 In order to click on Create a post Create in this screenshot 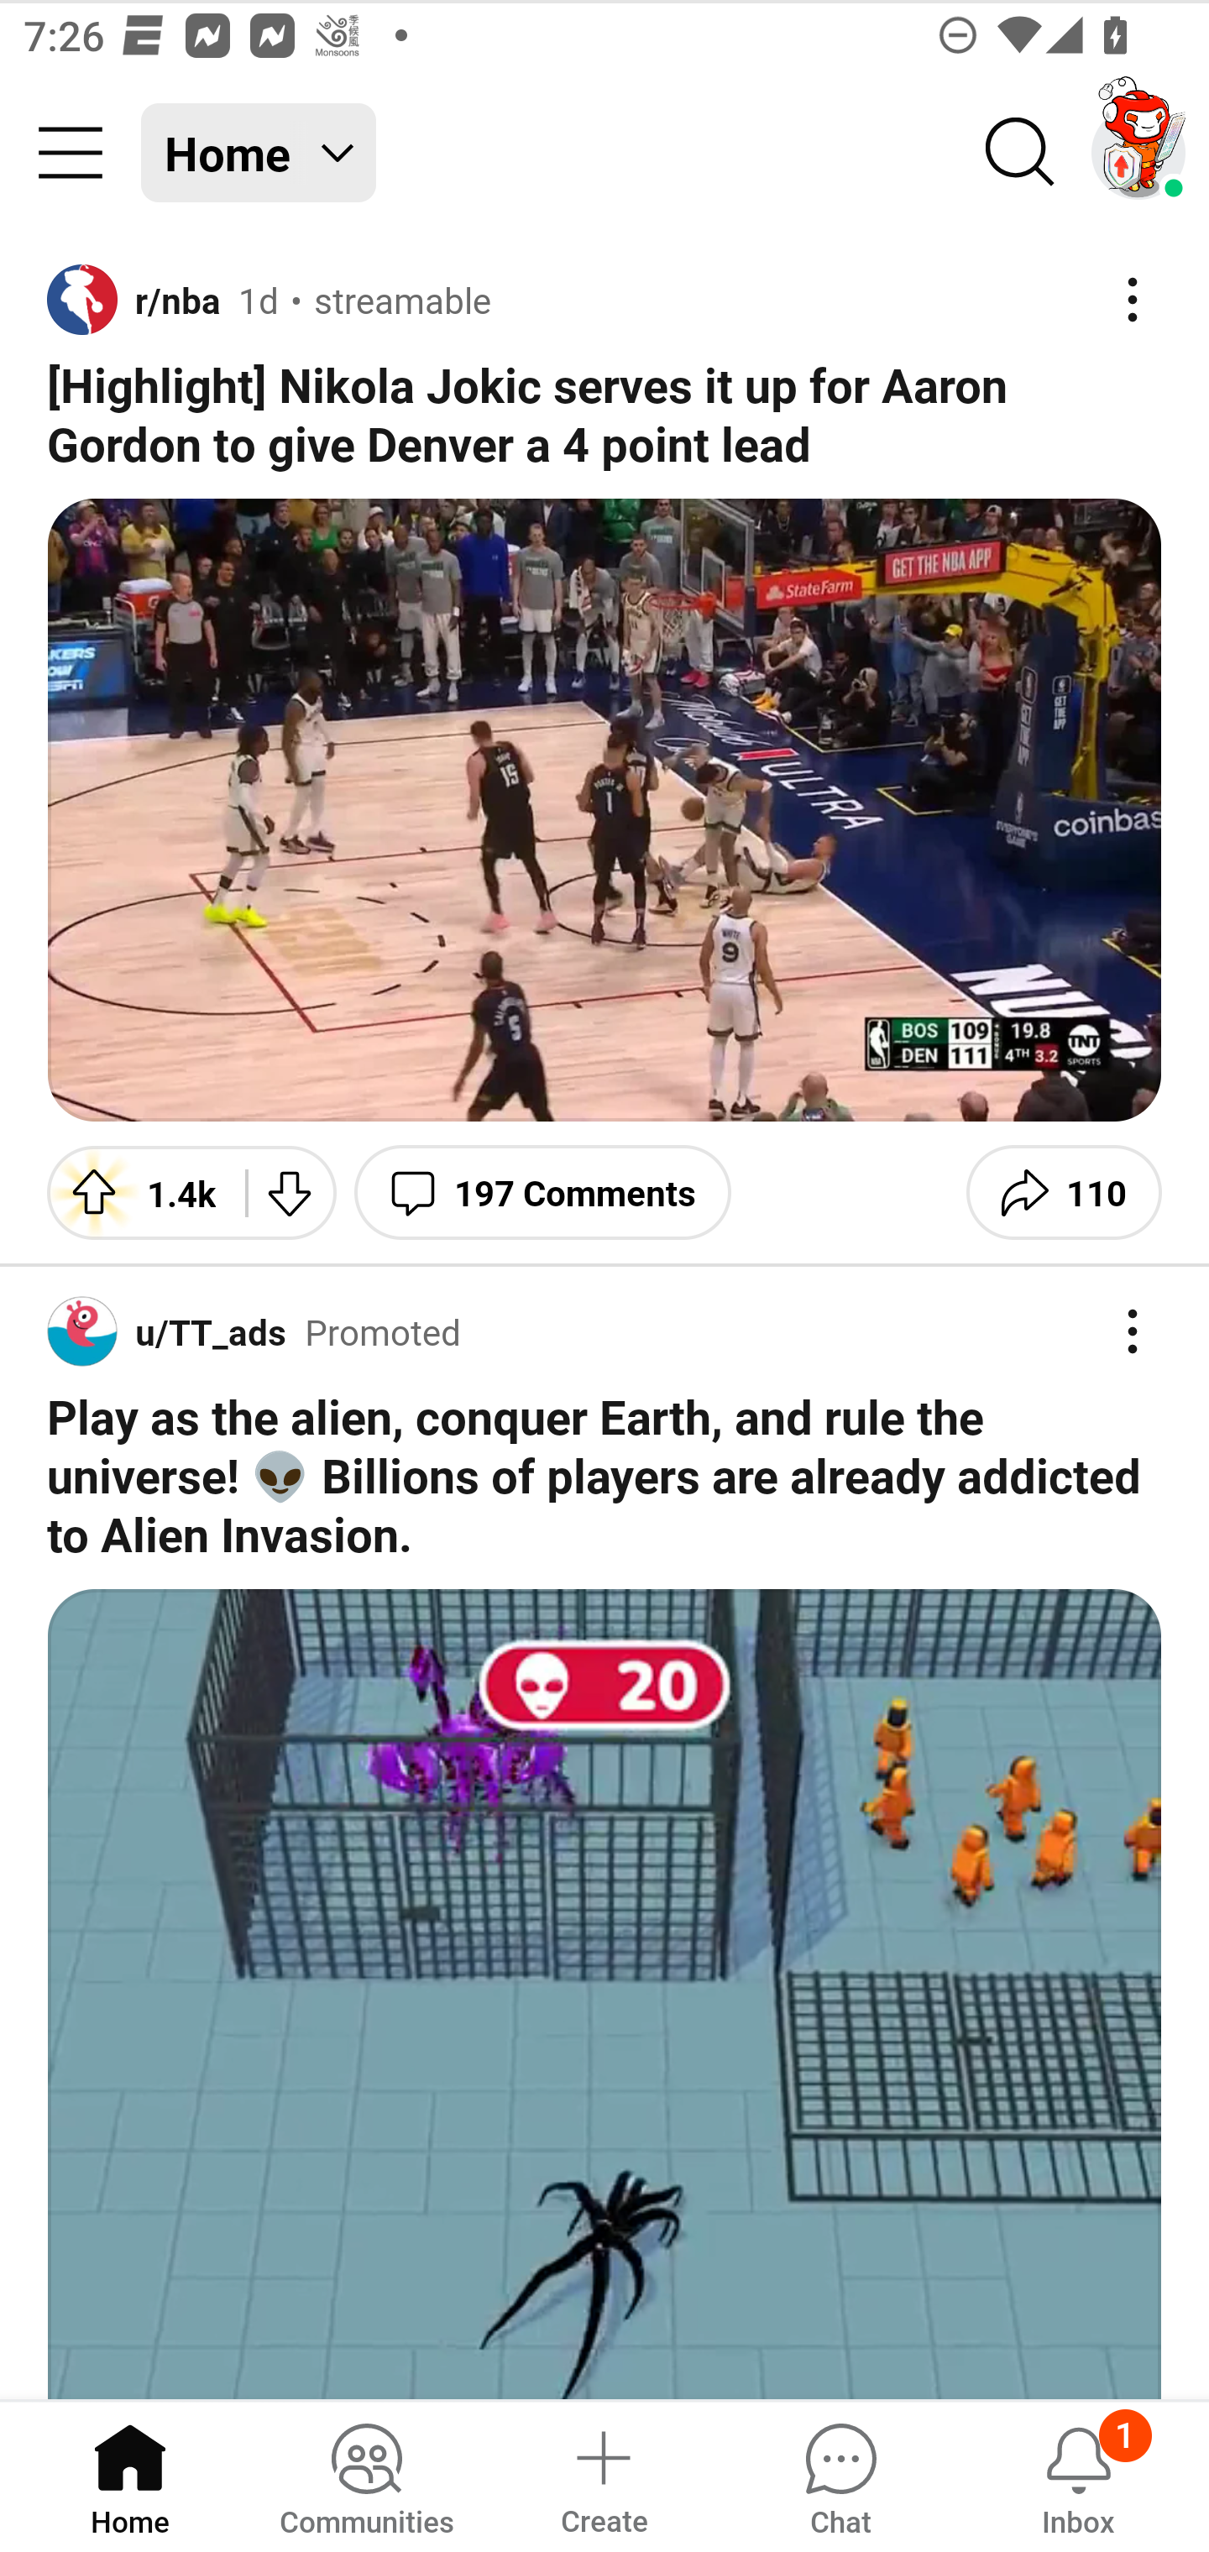, I will do `click(603, 2475)`.